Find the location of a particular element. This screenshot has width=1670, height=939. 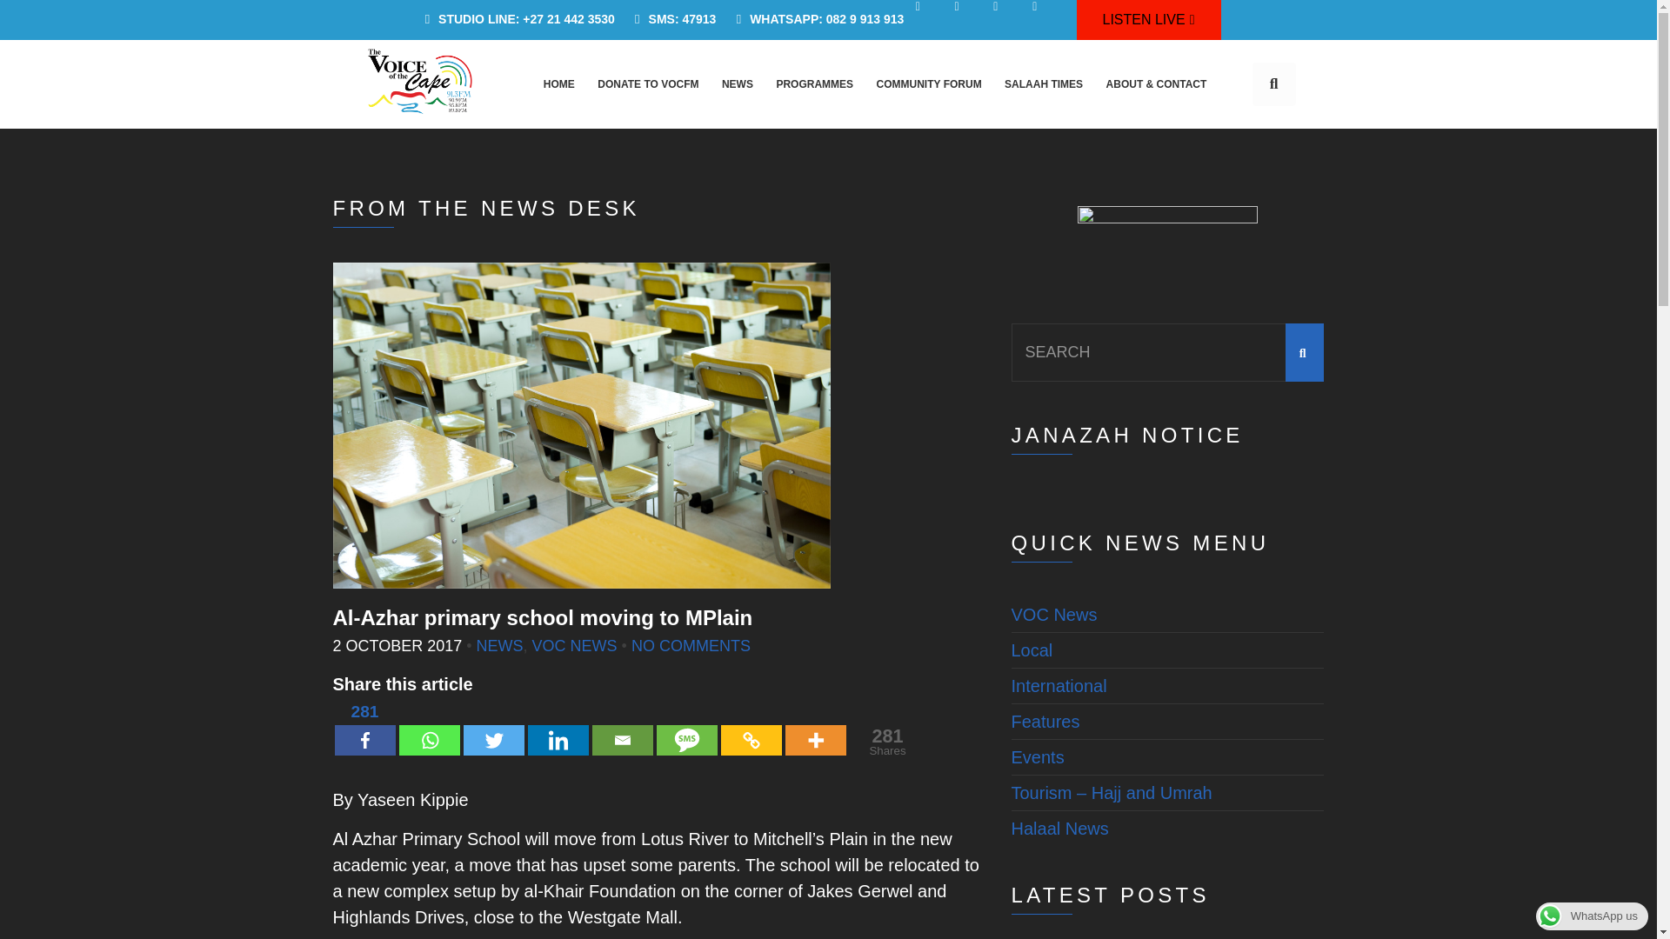

HOME is located at coordinates (558, 83).